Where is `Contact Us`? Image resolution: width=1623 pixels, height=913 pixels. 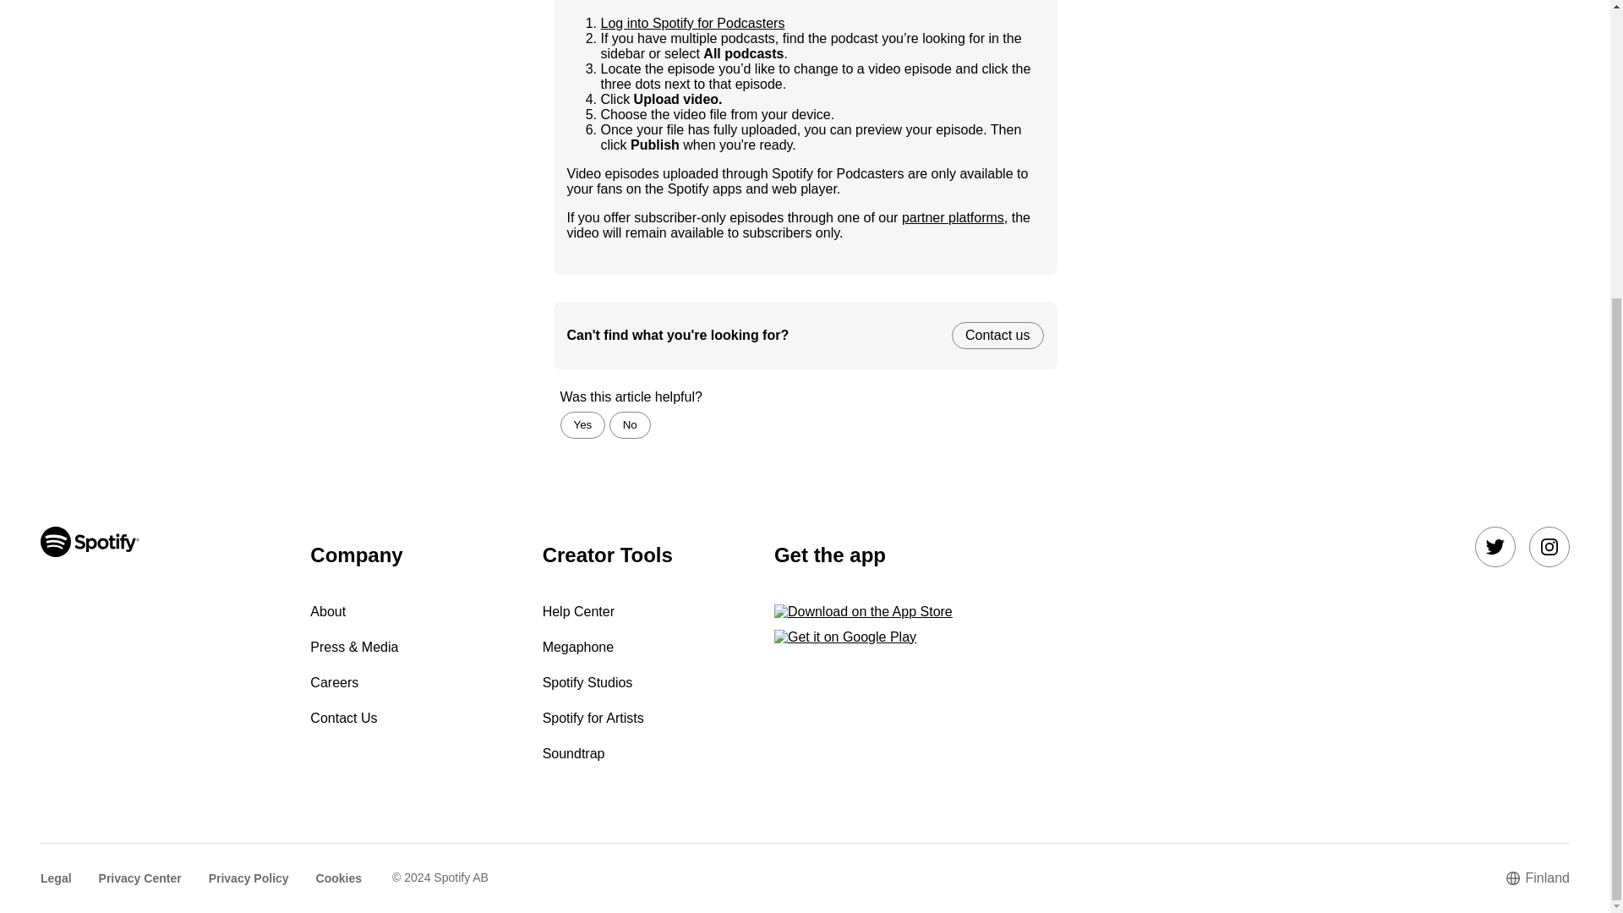
Contact Us is located at coordinates (343, 718).